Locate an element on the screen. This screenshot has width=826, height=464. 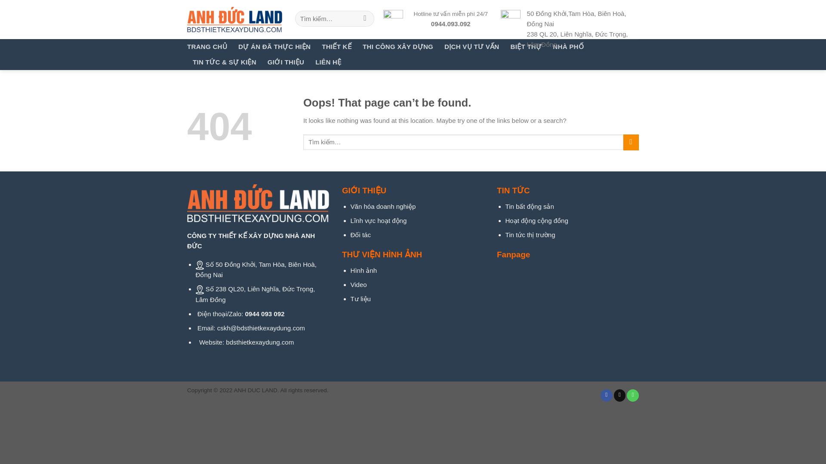
bdsthietkexaydung.com is located at coordinates (260, 342).